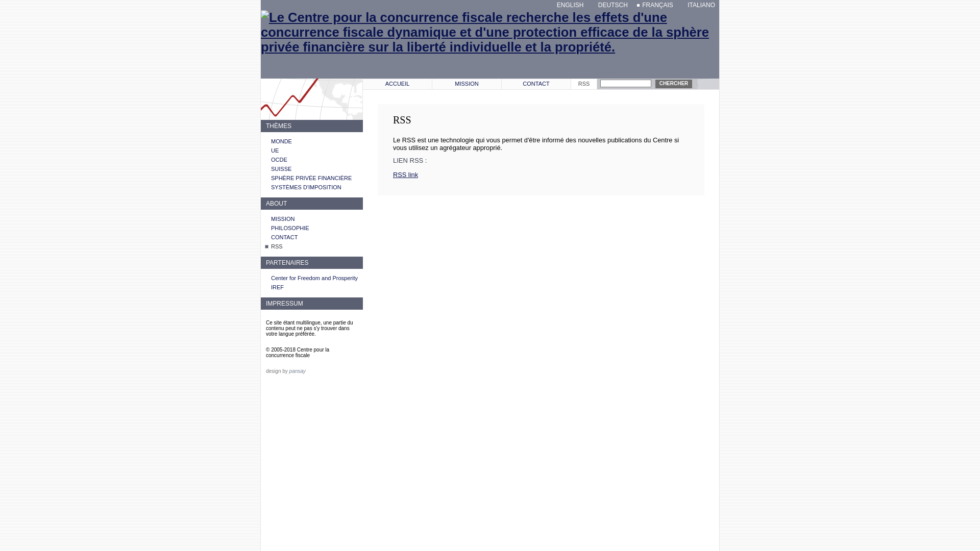 The height and width of the screenshot is (551, 980). I want to click on ITALIANO, so click(699, 5).